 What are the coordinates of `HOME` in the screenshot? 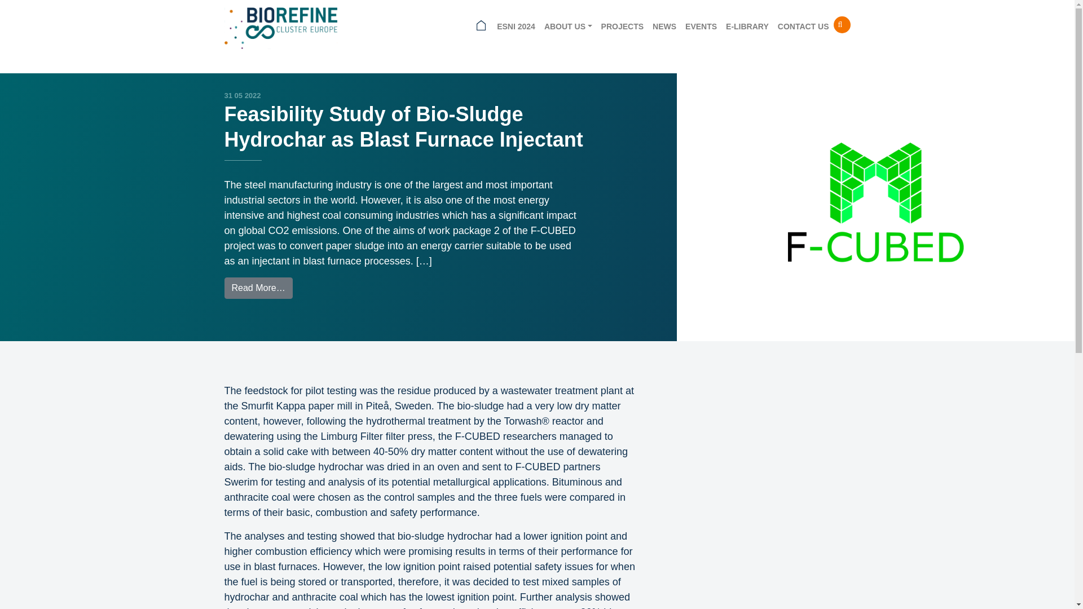 It's located at (481, 27).